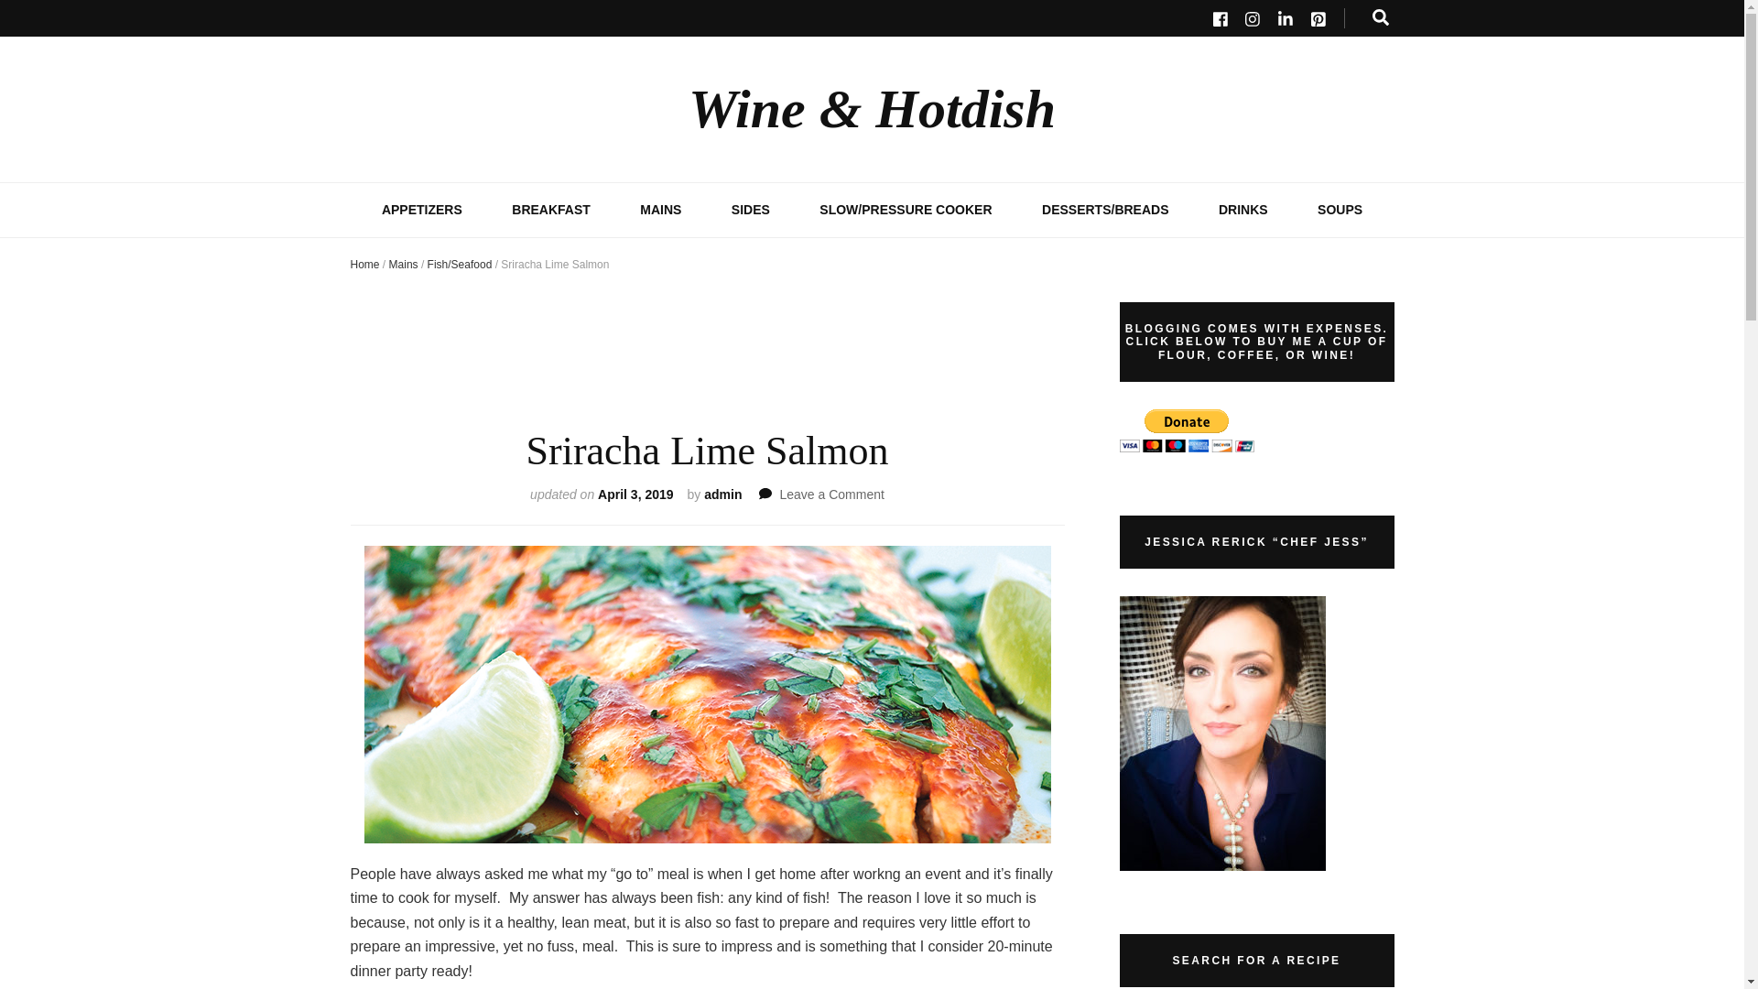 The image size is (1758, 989). I want to click on SIDES, so click(750, 211).